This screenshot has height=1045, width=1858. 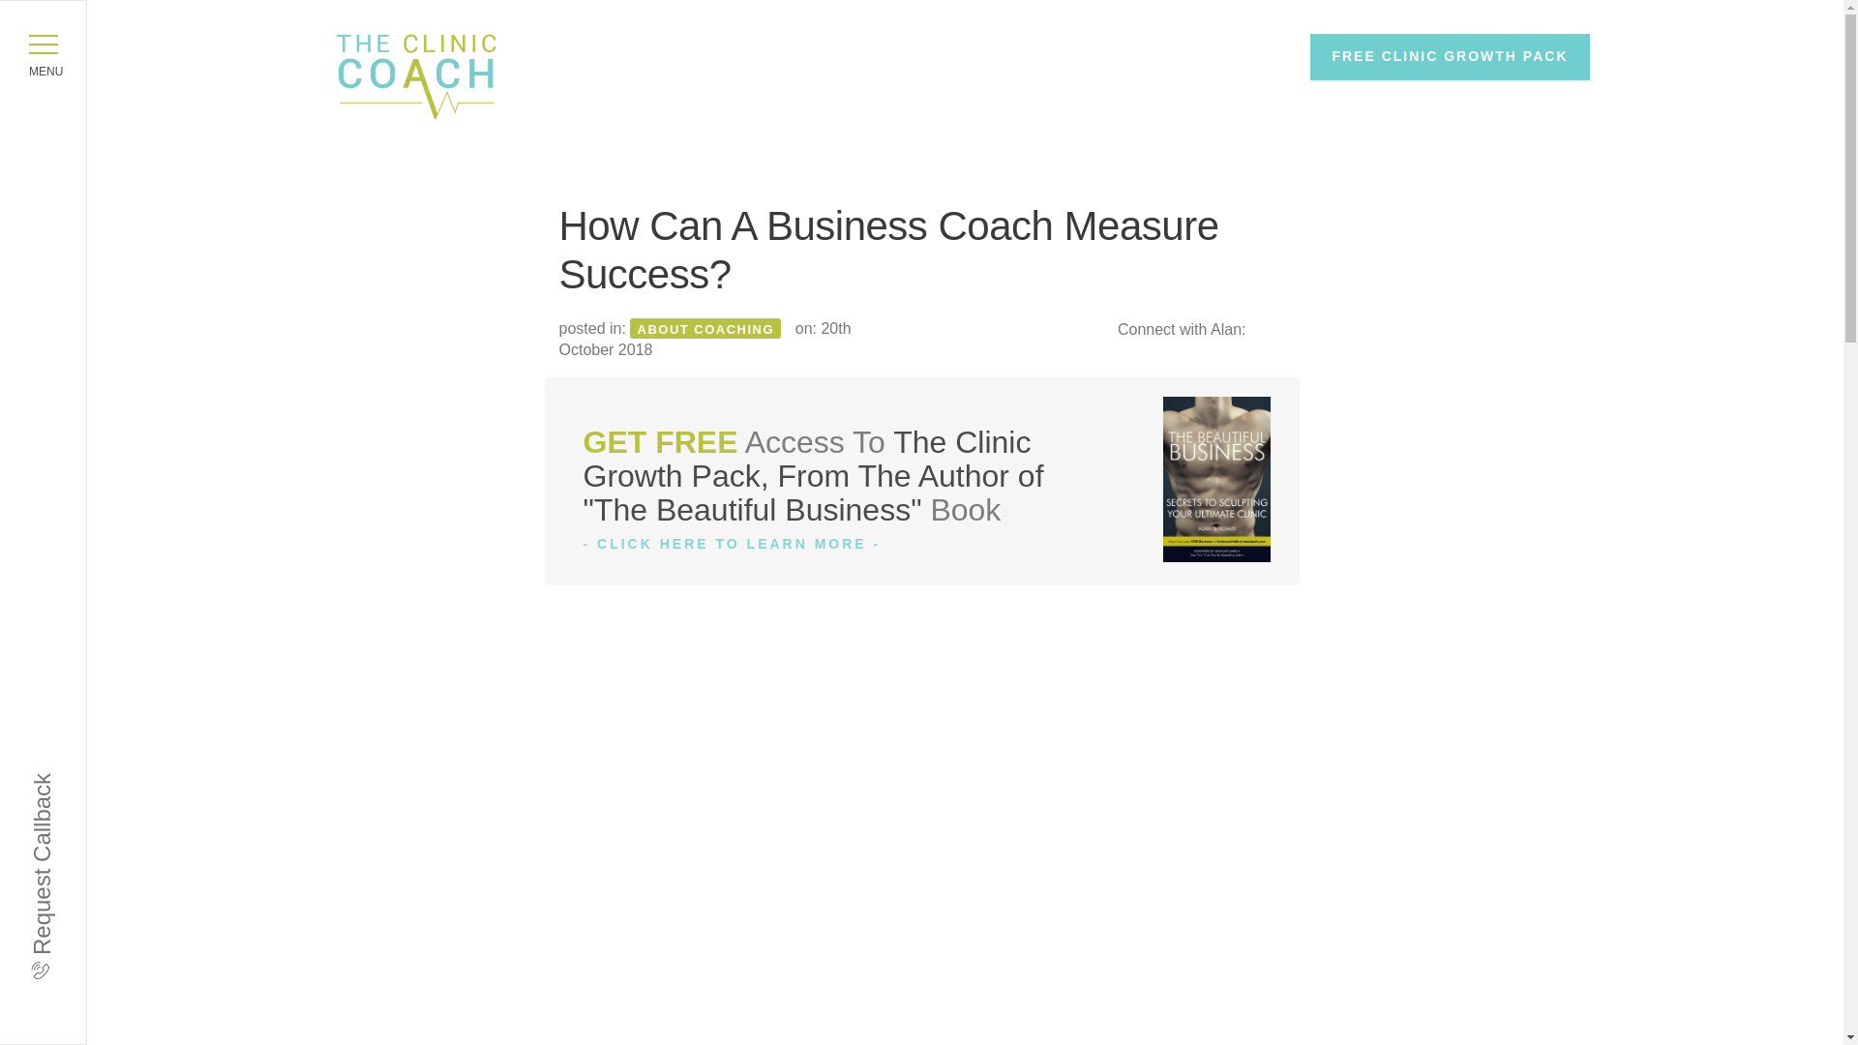 What do you see at coordinates (120, 786) in the screenshot?
I see `Request Callback` at bounding box center [120, 786].